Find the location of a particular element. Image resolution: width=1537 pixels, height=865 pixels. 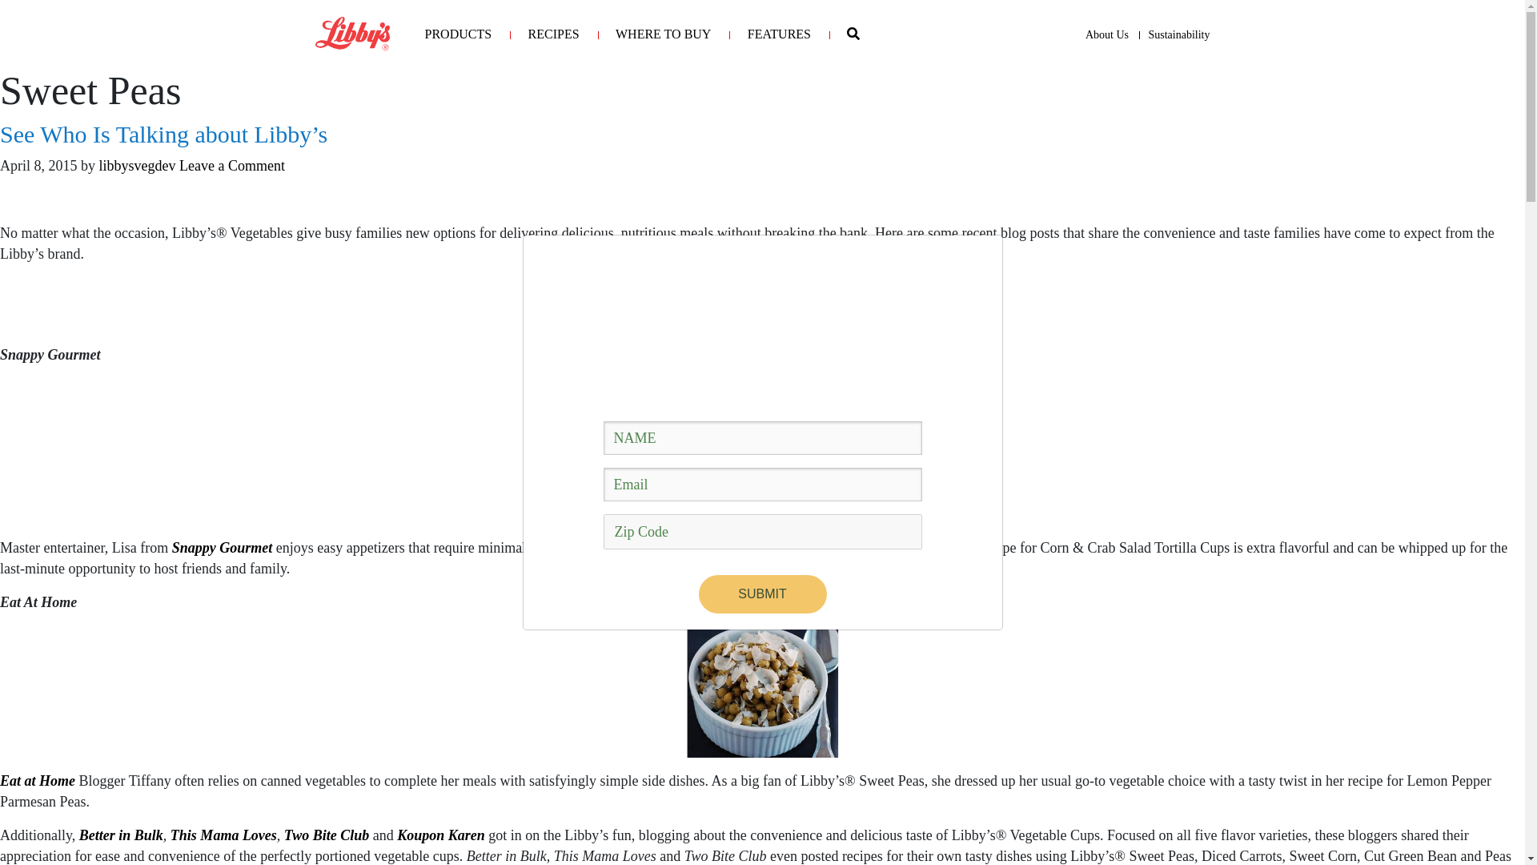

libbysvegdev is located at coordinates (138, 166).